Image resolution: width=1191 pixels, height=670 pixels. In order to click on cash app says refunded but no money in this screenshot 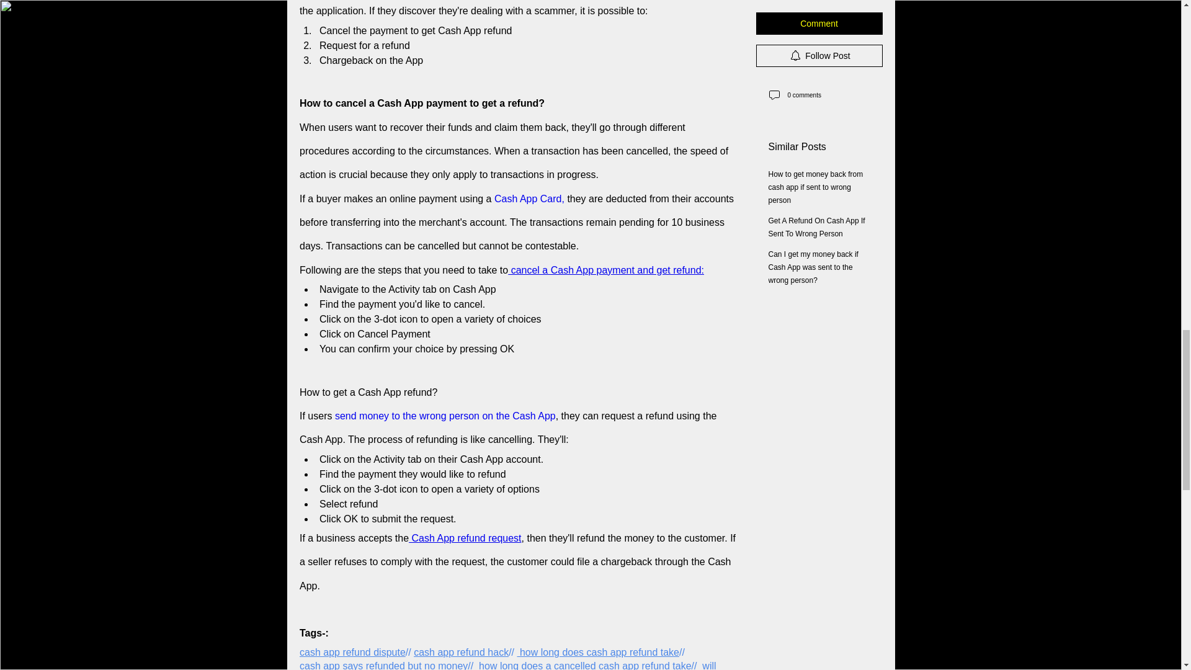, I will do `click(382, 665)`.